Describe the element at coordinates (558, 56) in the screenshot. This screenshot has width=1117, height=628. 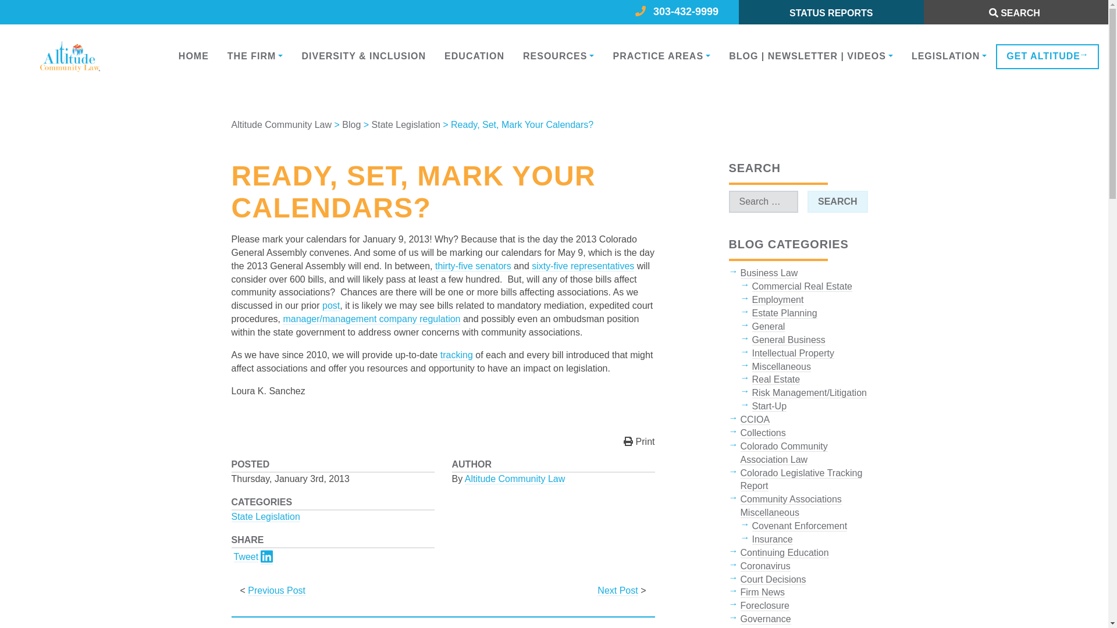
I see `Resources` at that location.